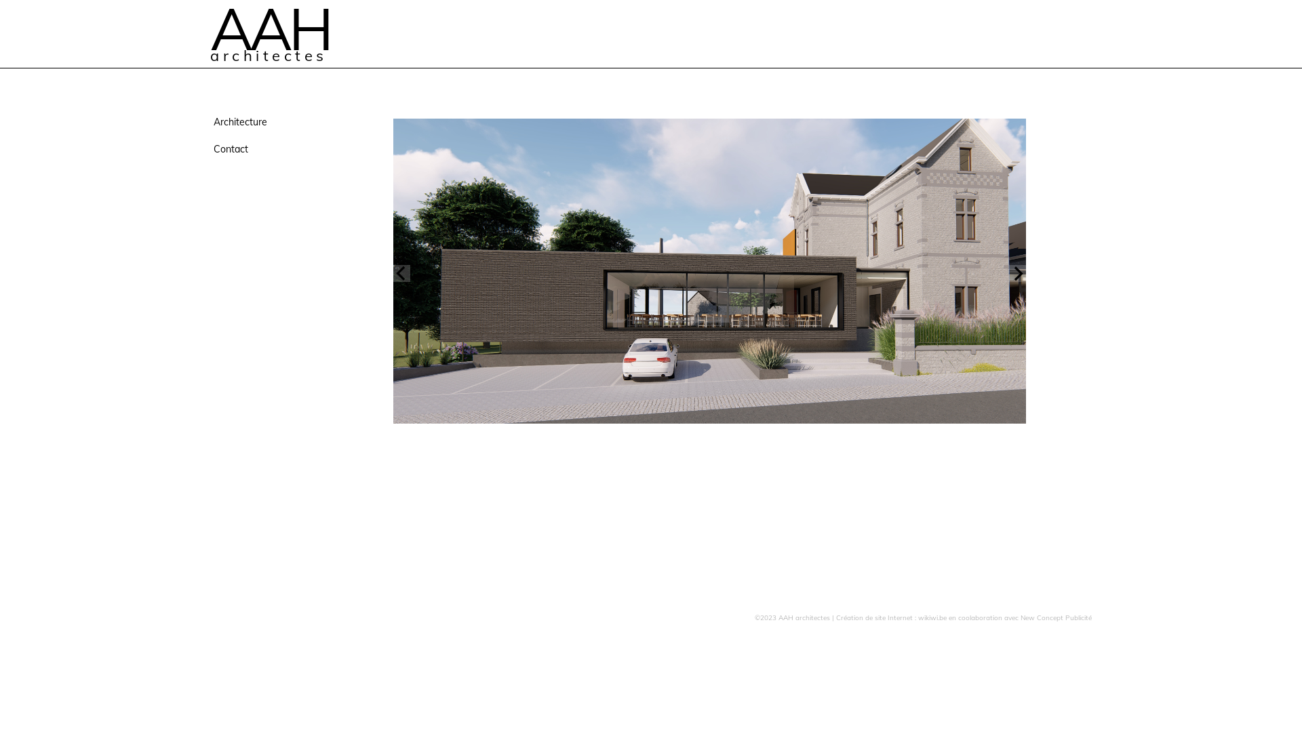  I want to click on >, so click(1017, 274).